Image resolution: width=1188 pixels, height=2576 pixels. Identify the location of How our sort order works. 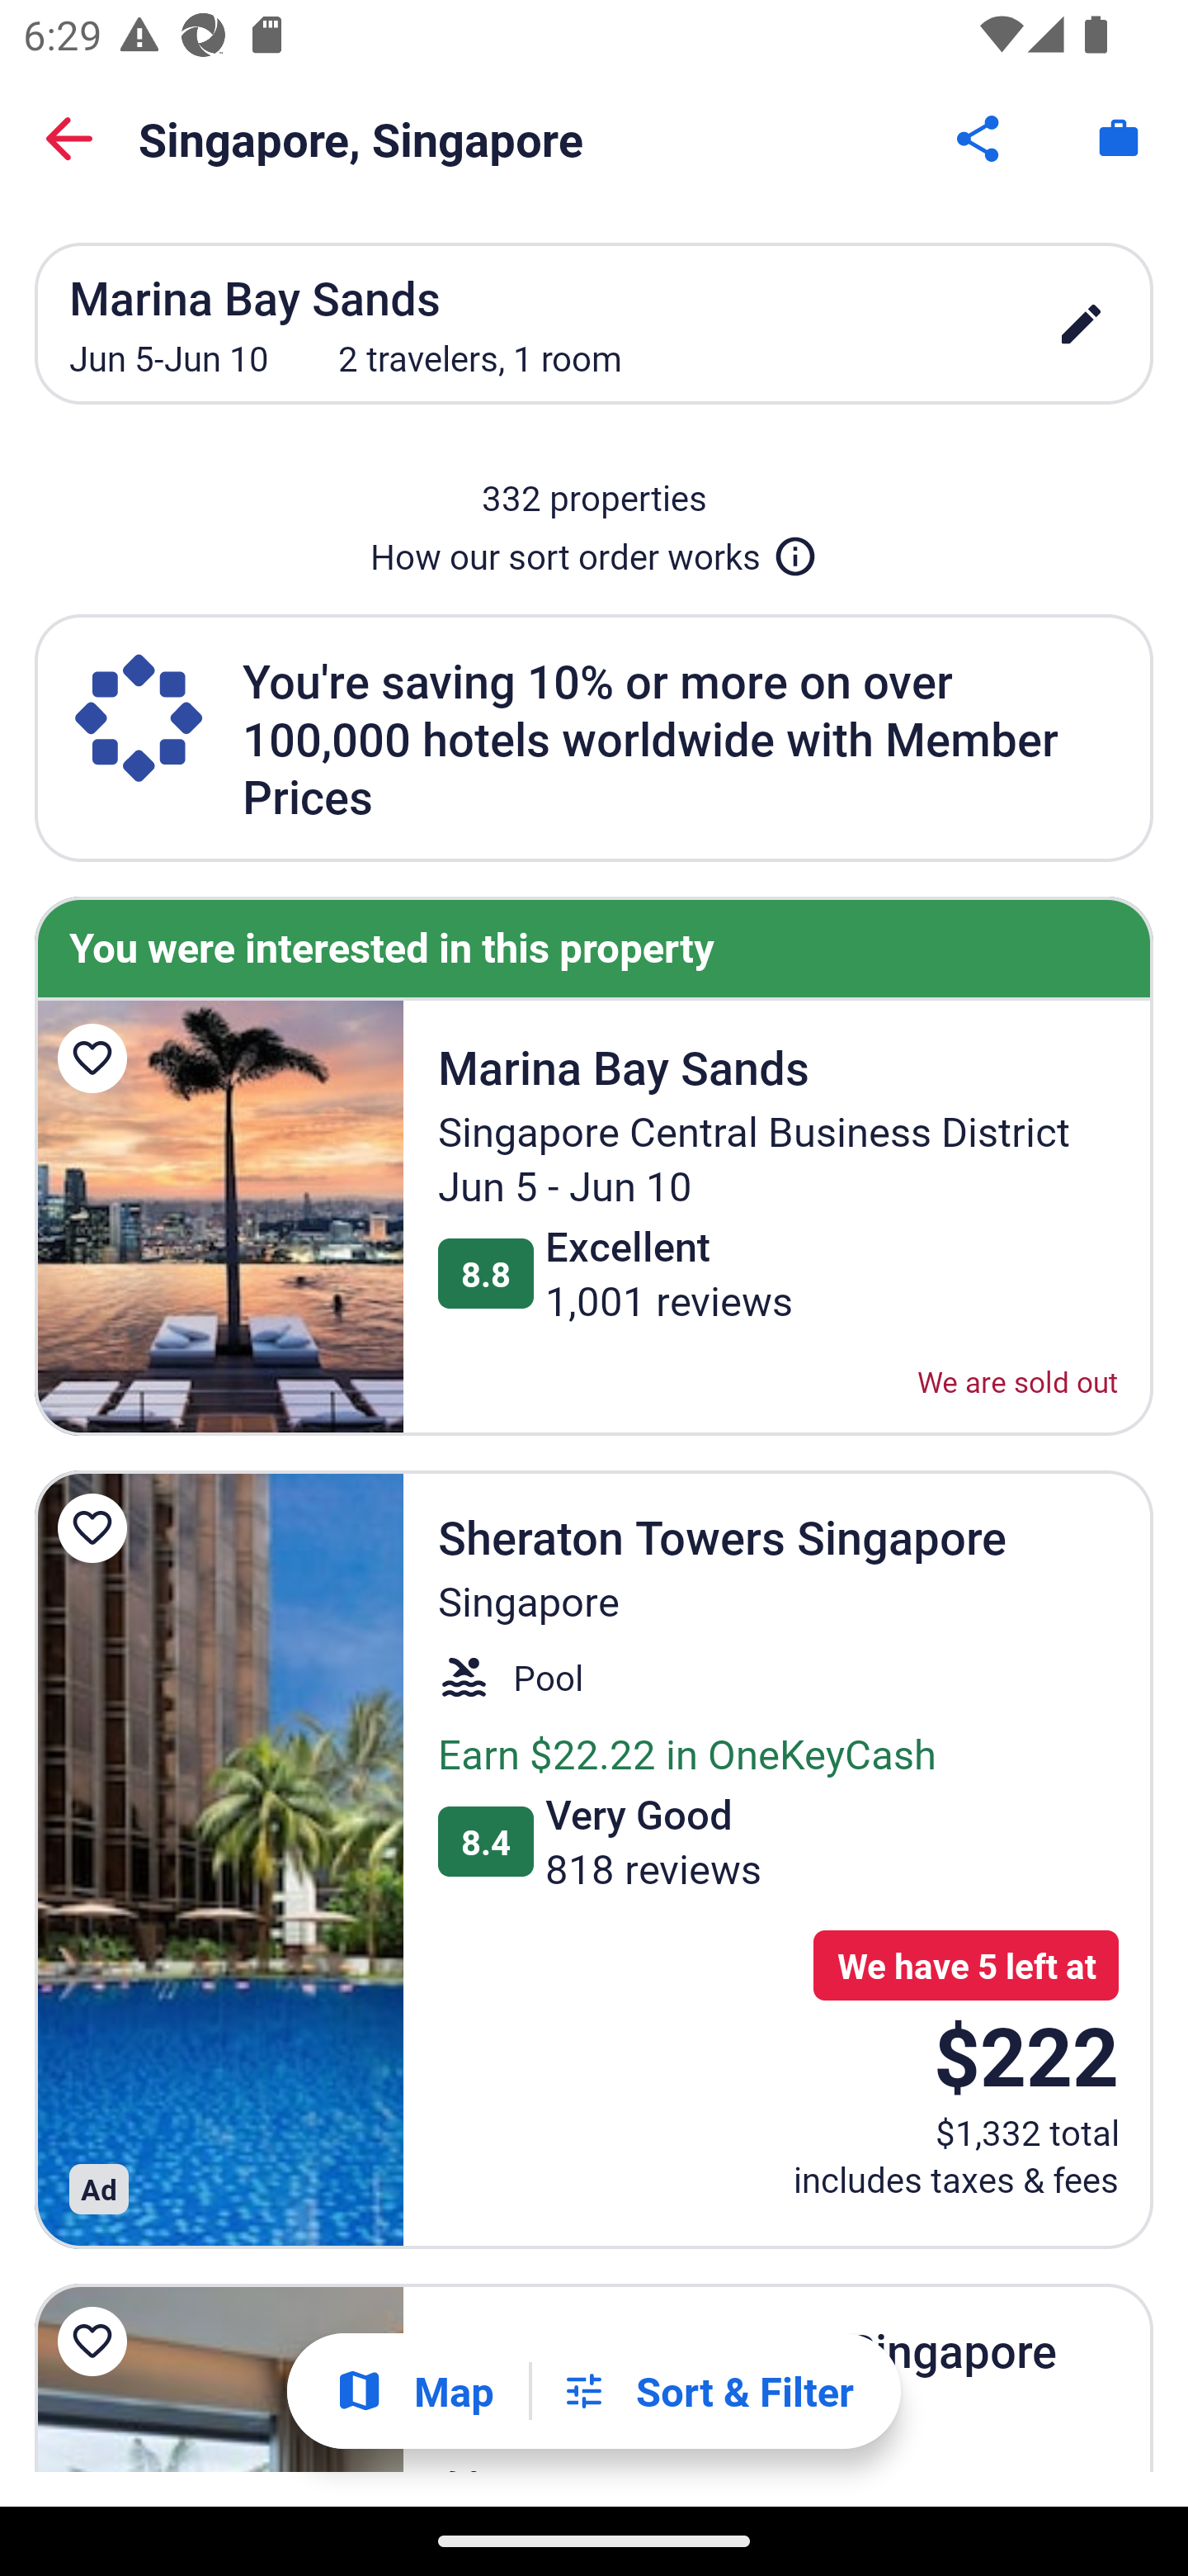
(594, 550).